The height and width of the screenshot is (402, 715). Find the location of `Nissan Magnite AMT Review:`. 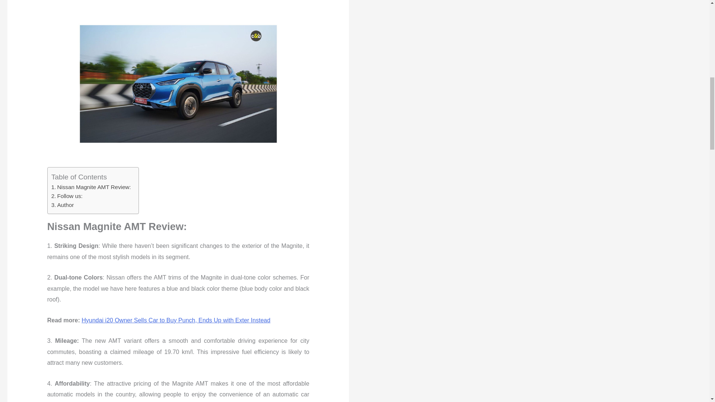

Nissan Magnite AMT Review: is located at coordinates (91, 187).